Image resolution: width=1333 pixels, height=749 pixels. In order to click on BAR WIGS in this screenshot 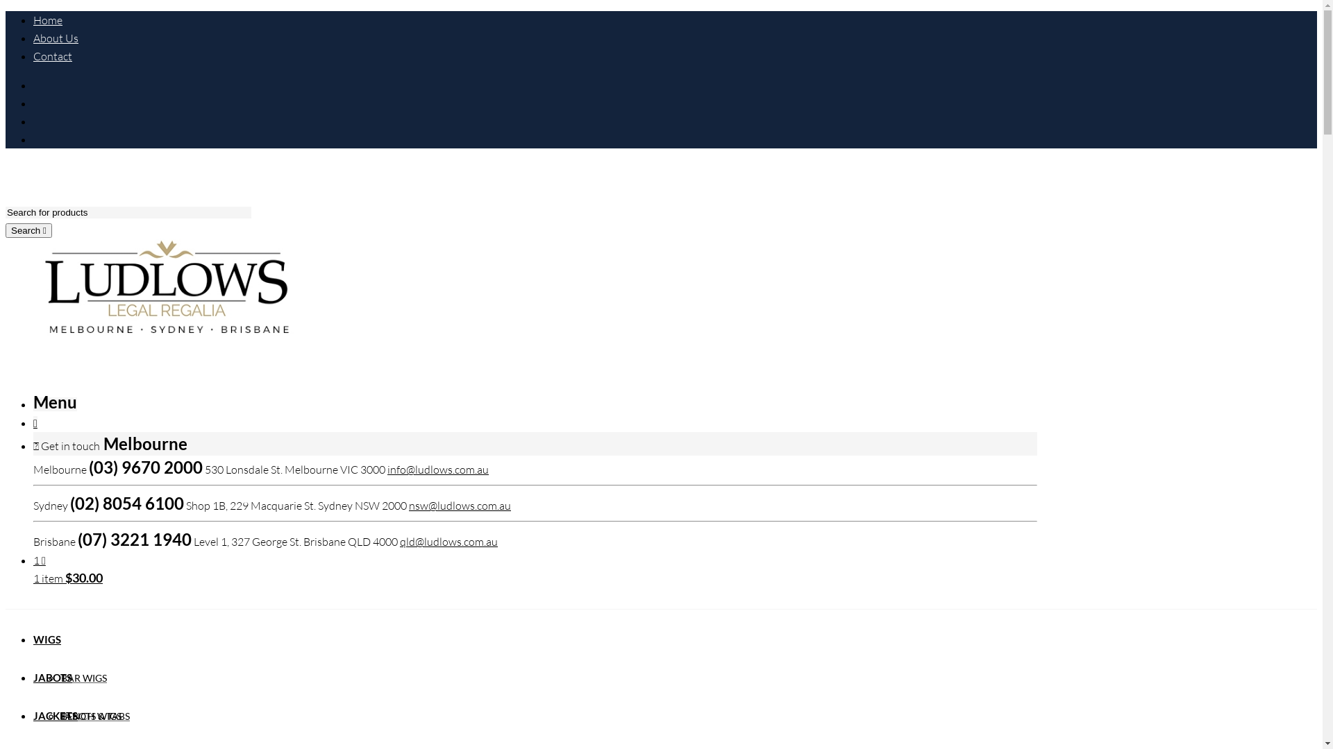, I will do `click(84, 678)`.